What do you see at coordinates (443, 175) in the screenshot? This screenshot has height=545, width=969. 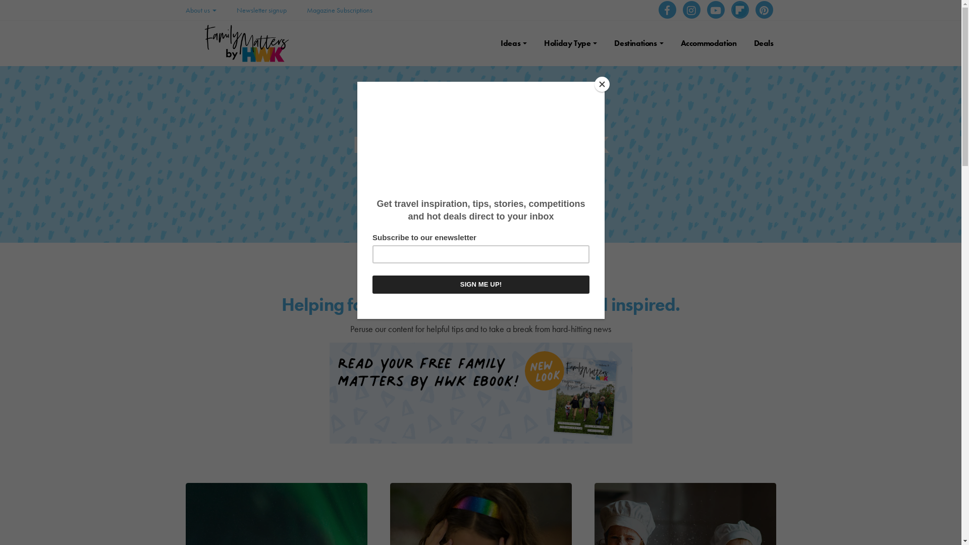 I see `Home` at bounding box center [443, 175].